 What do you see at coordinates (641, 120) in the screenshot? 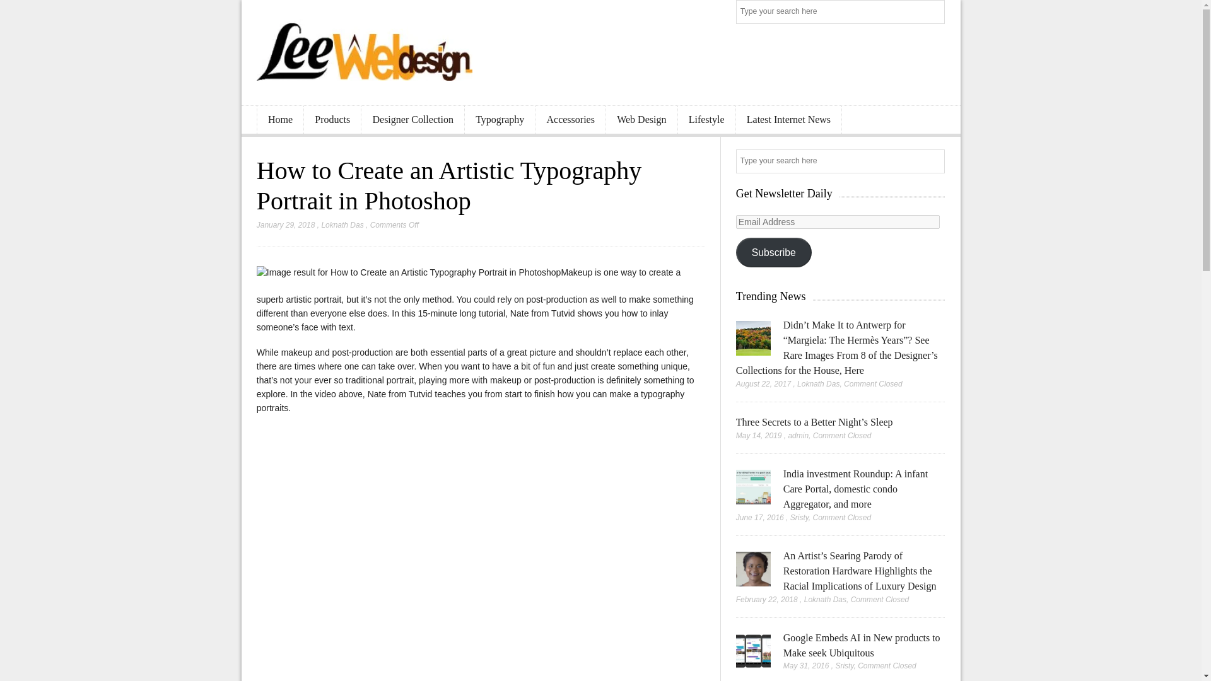
I see `Web Design` at bounding box center [641, 120].